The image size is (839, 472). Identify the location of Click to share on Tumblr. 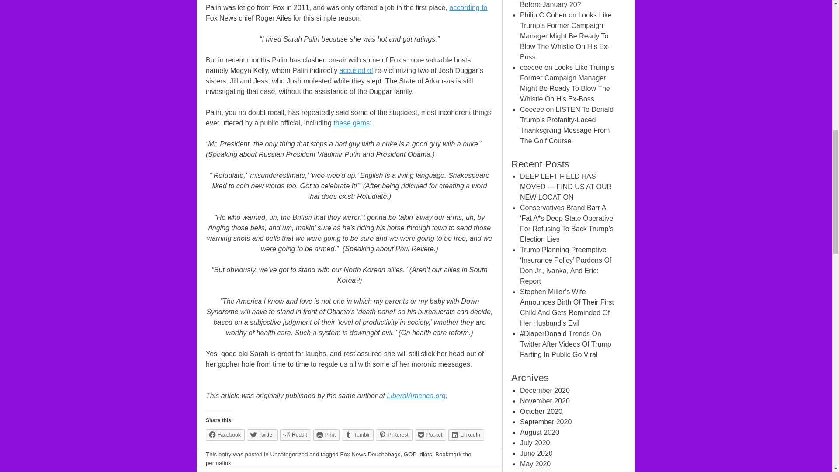
(357, 434).